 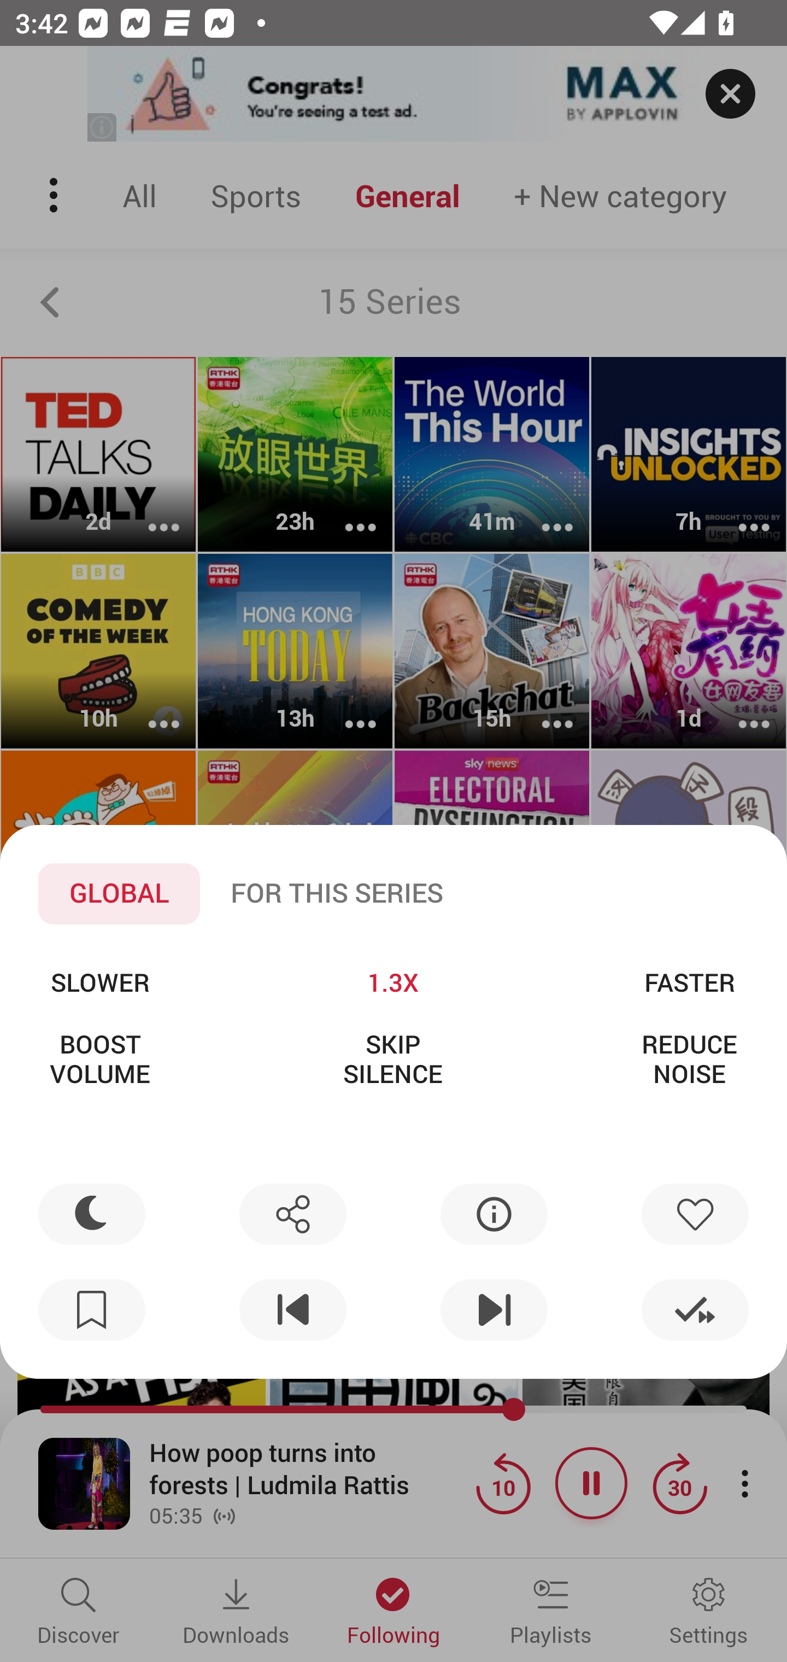 What do you see at coordinates (100, 982) in the screenshot?
I see `SLOWER` at bounding box center [100, 982].